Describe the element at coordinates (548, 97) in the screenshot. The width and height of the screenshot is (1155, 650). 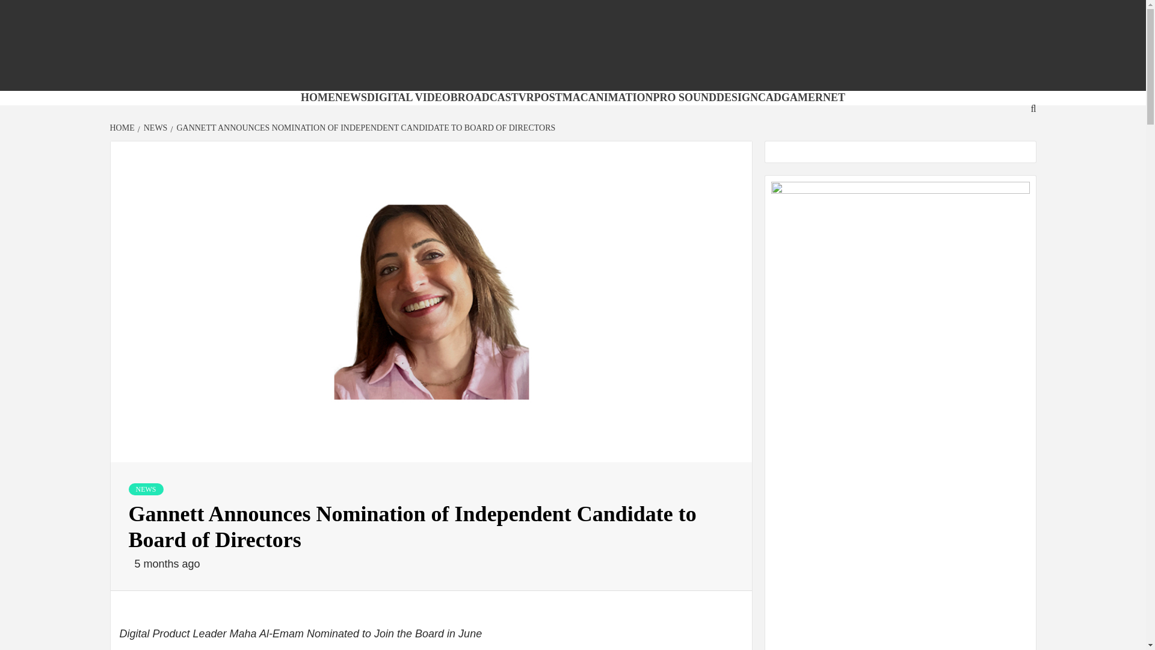
I see `POST` at that location.